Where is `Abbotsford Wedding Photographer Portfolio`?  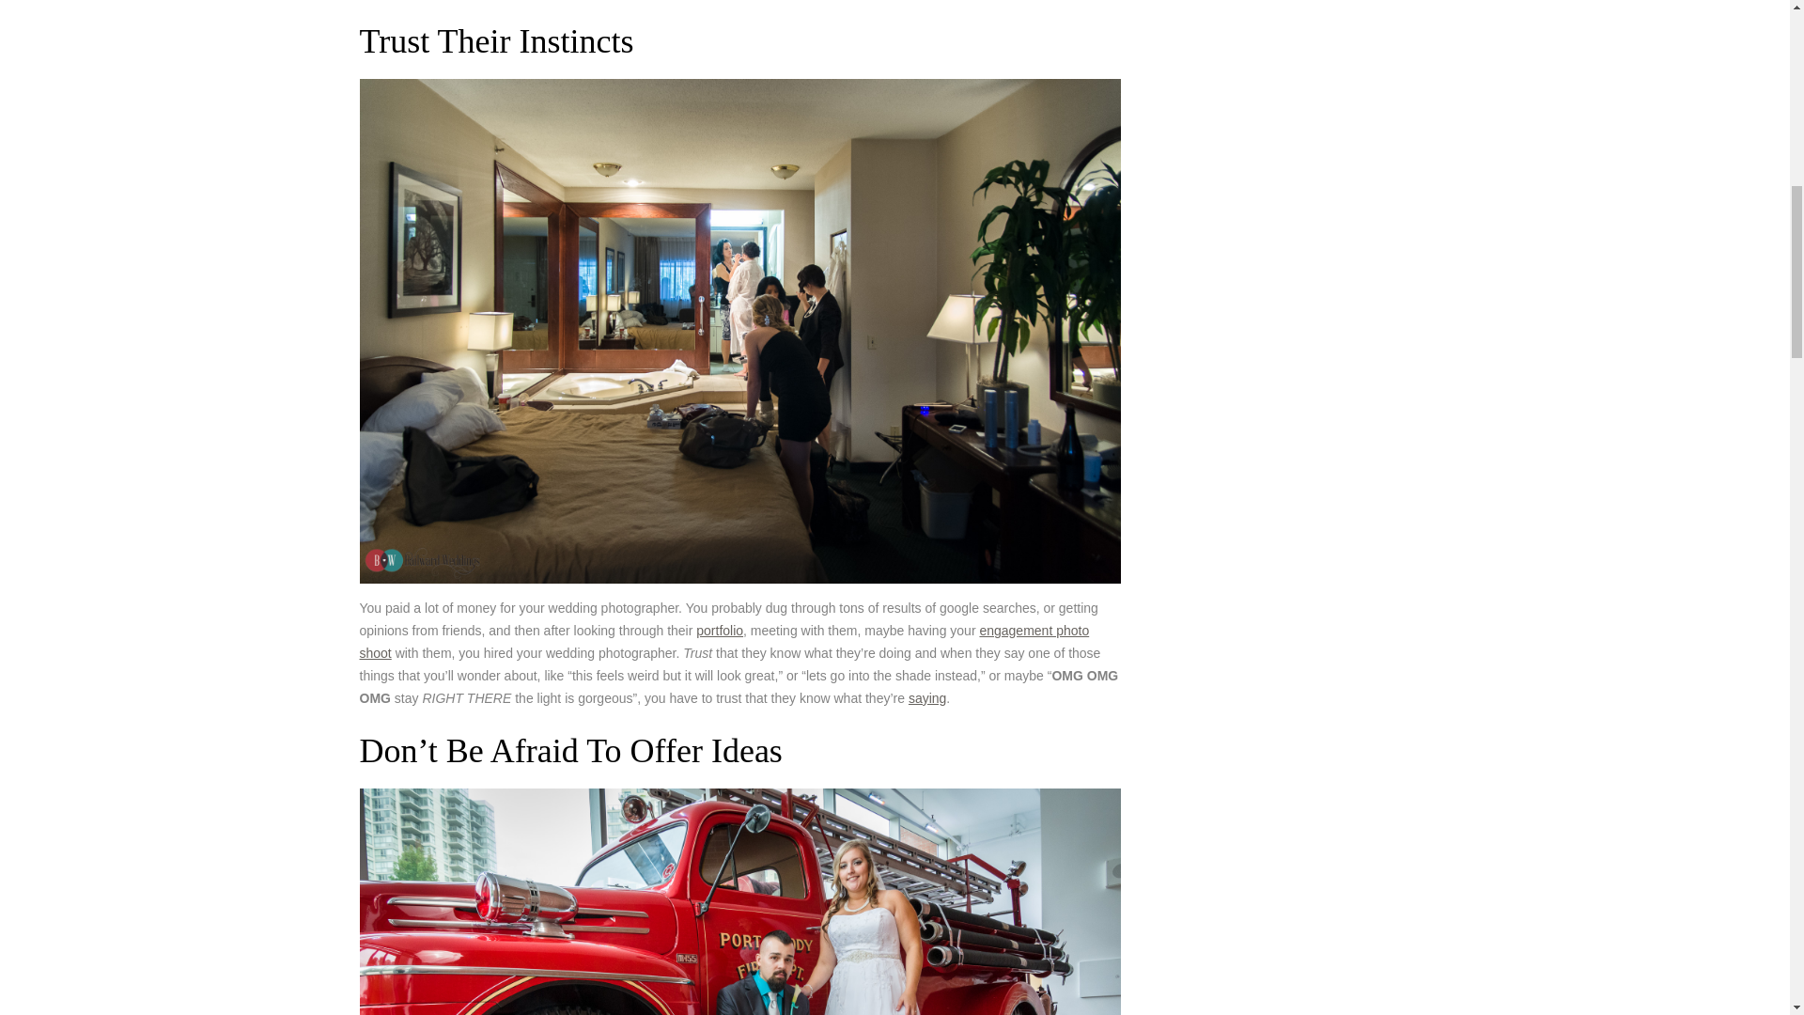
Abbotsford Wedding Photographer Portfolio is located at coordinates (720, 631).